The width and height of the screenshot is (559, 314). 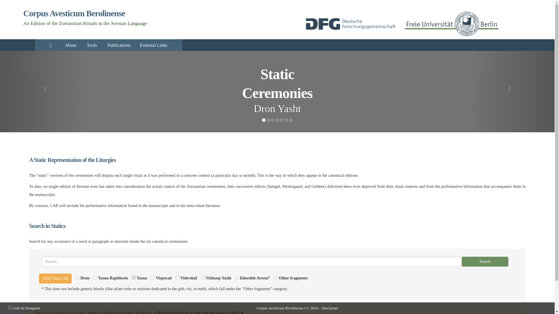 What do you see at coordinates (134, 277) in the screenshot?
I see `1` at bounding box center [134, 277].